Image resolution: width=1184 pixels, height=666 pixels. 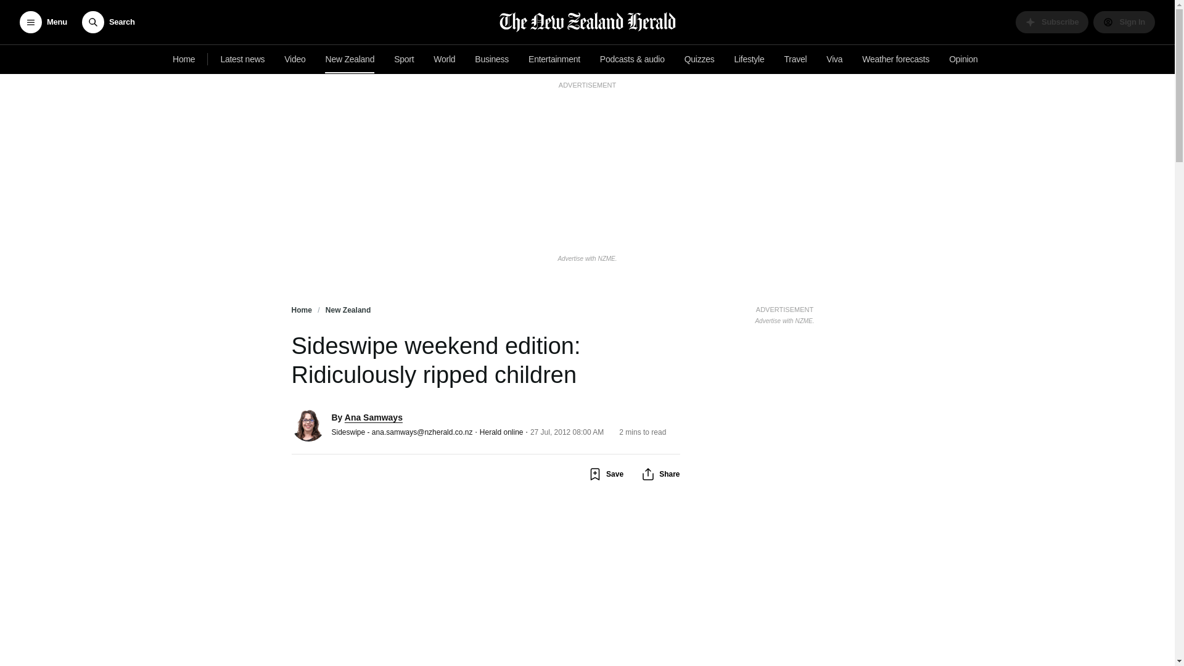 I want to click on Home, so click(x=184, y=59).